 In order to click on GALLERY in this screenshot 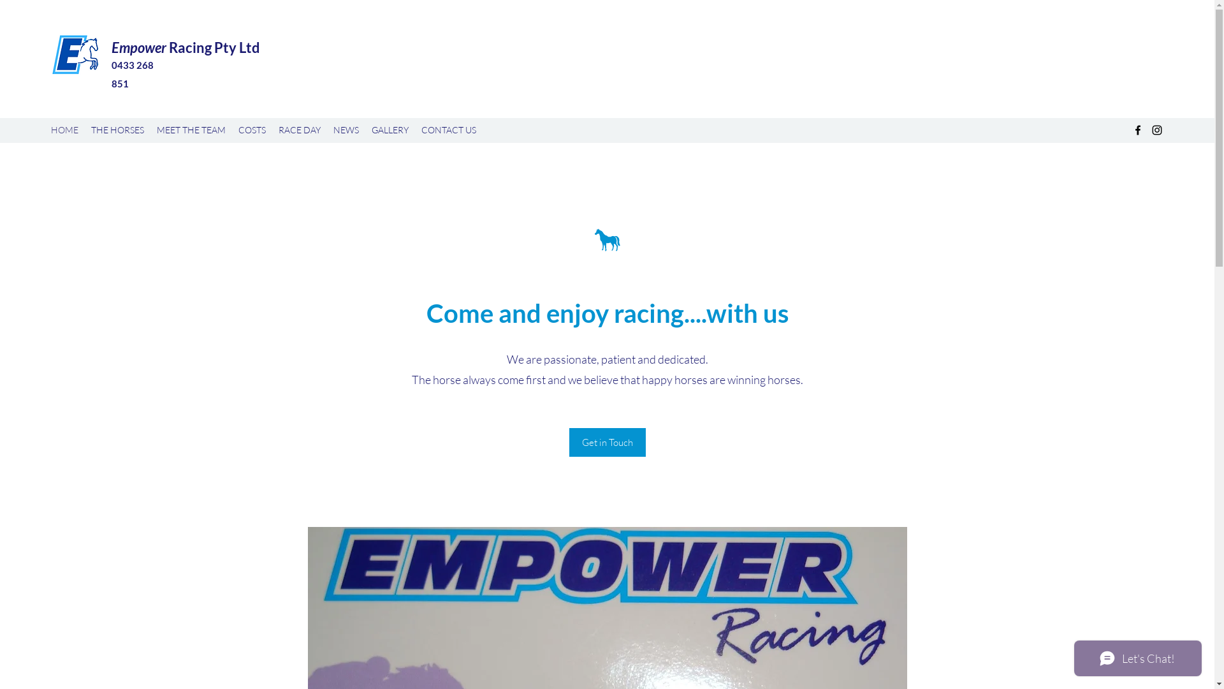, I will do `click(390, 130)`.